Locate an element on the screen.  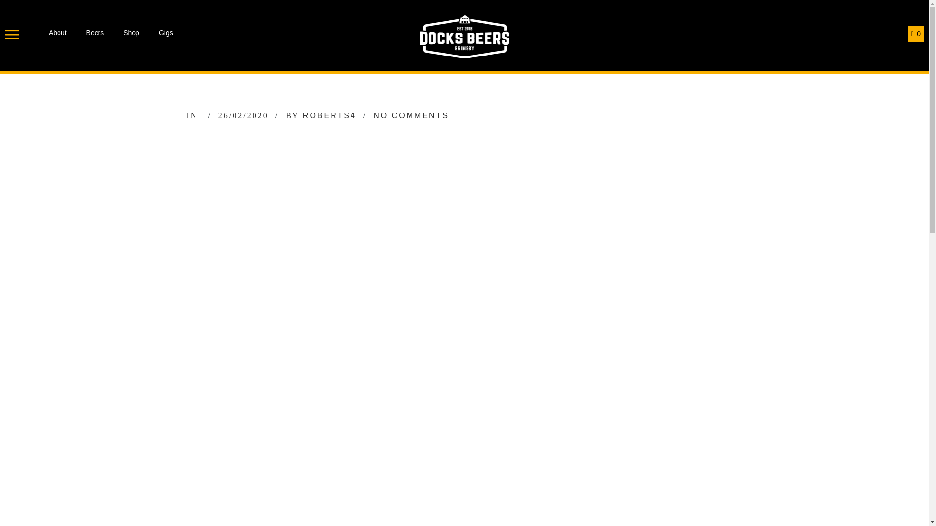
Posts by RobertS4 is located at coordinates (330, 115).